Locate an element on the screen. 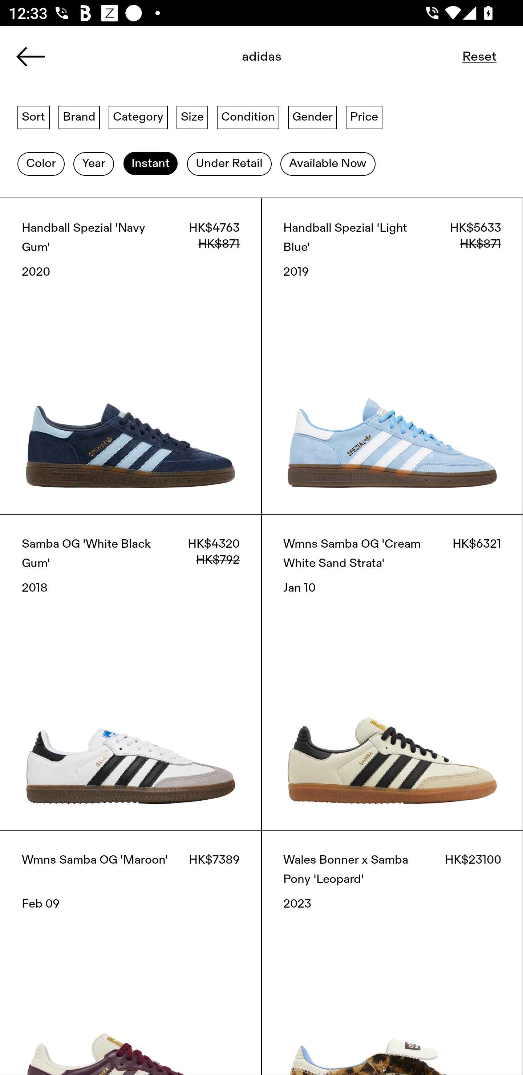 The image size is (523, 1075). Color is located at coordinates (41, 164).